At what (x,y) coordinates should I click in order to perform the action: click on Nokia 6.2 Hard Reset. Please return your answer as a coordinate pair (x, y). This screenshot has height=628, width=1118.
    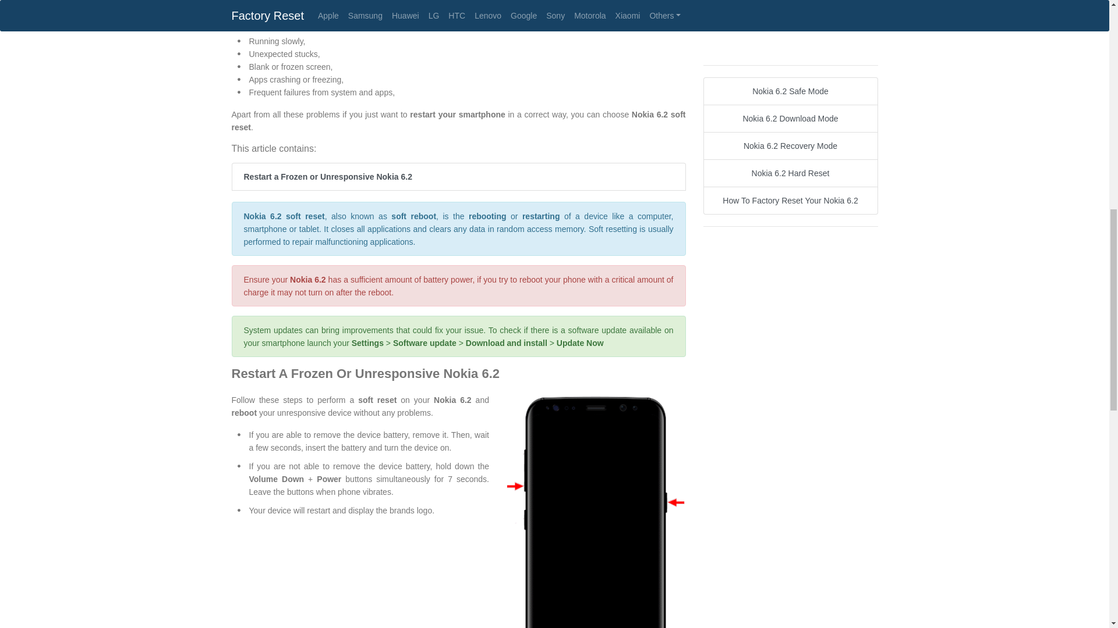
    Looking at the image, I should click on (790, 173).